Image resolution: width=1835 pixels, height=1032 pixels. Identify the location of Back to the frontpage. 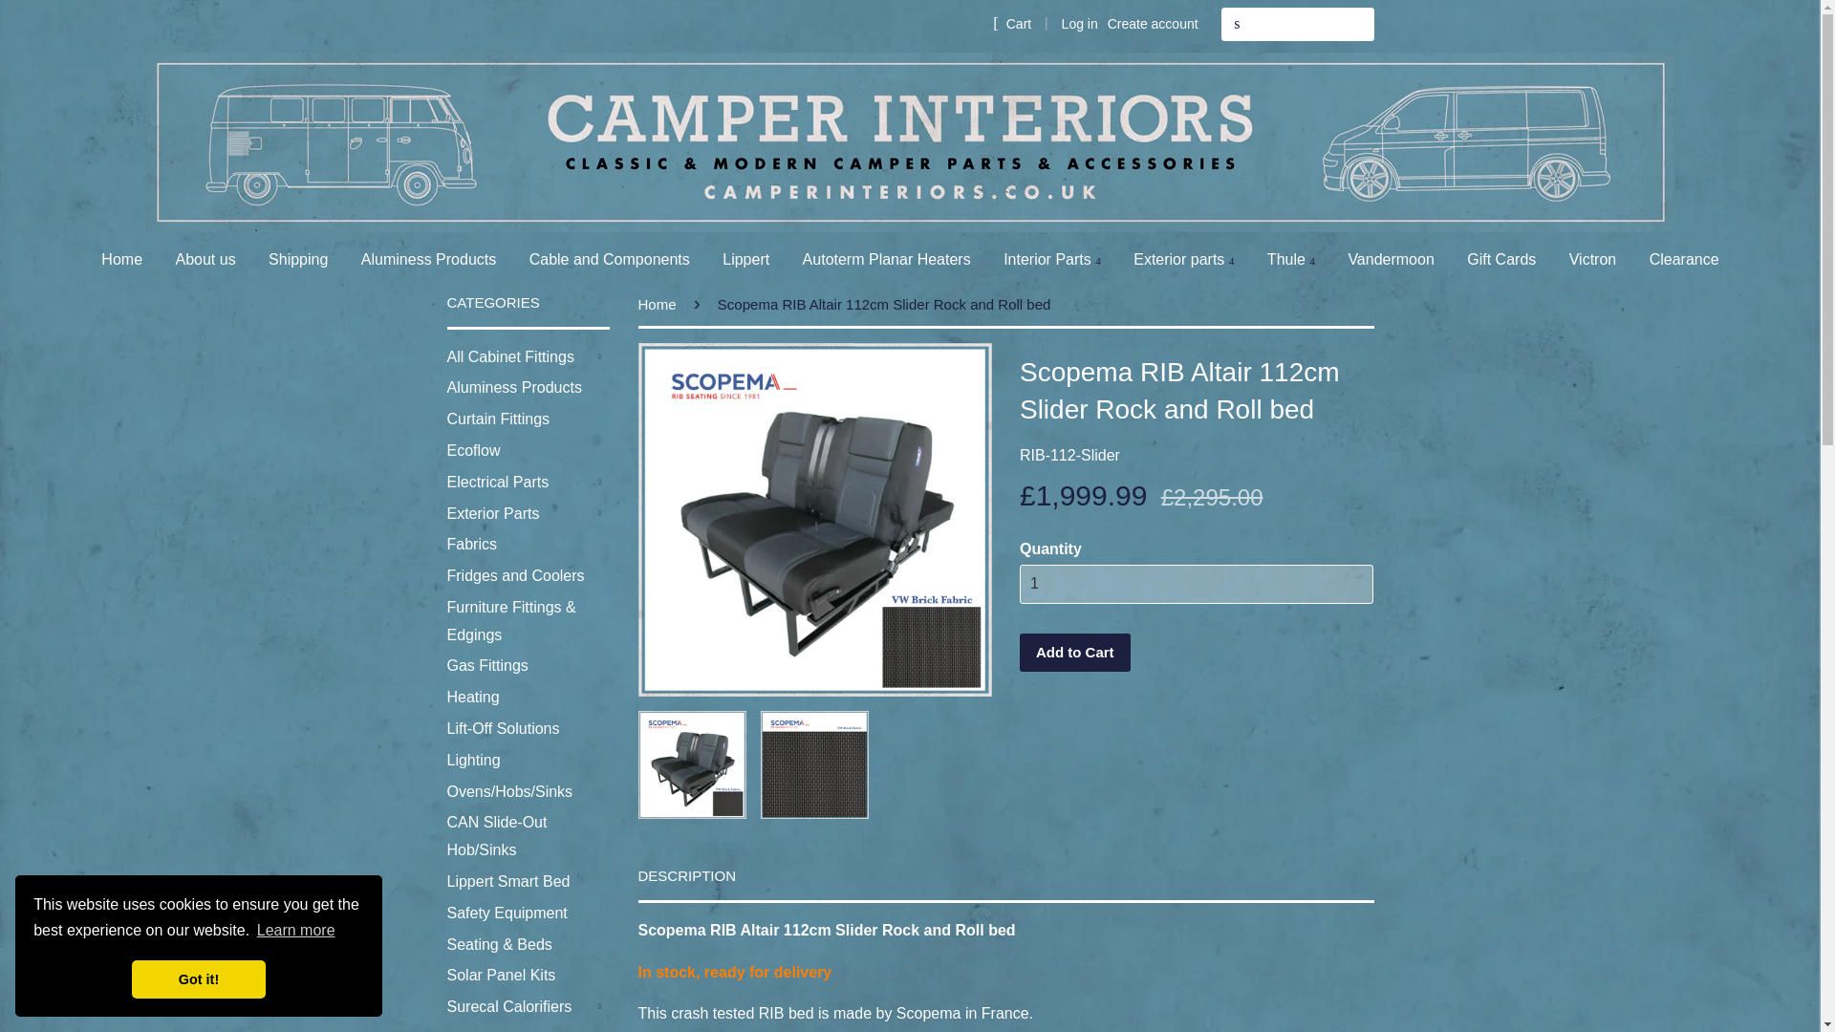
(660, 304).